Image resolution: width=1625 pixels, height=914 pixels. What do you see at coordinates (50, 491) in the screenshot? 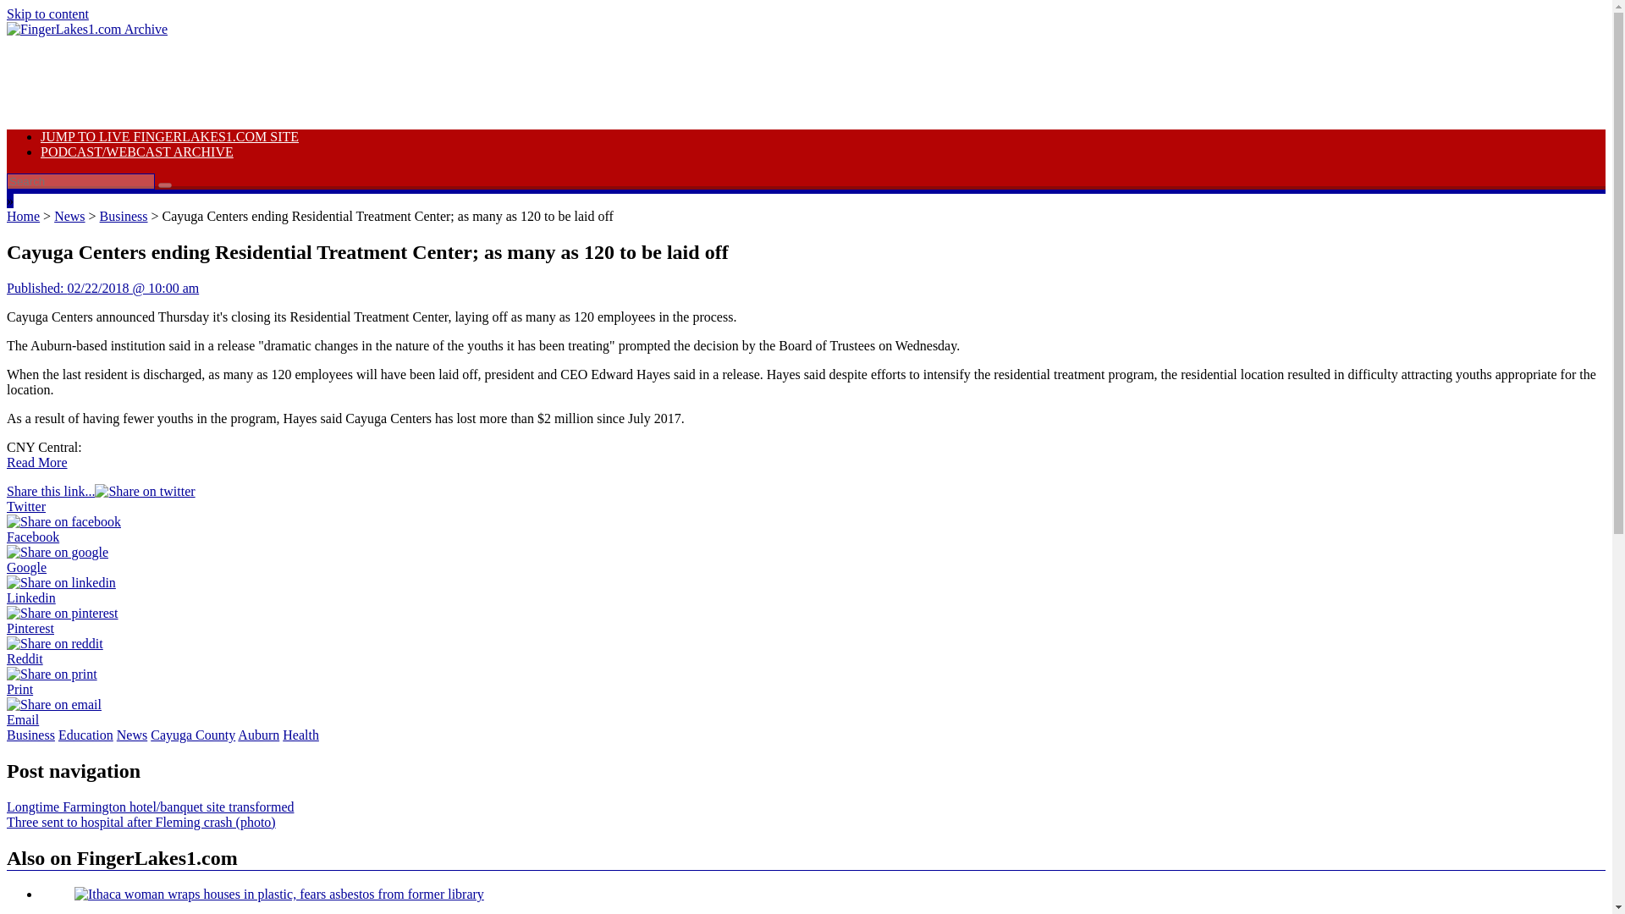
I see `Share this link...` at bounding box center [50, 491].